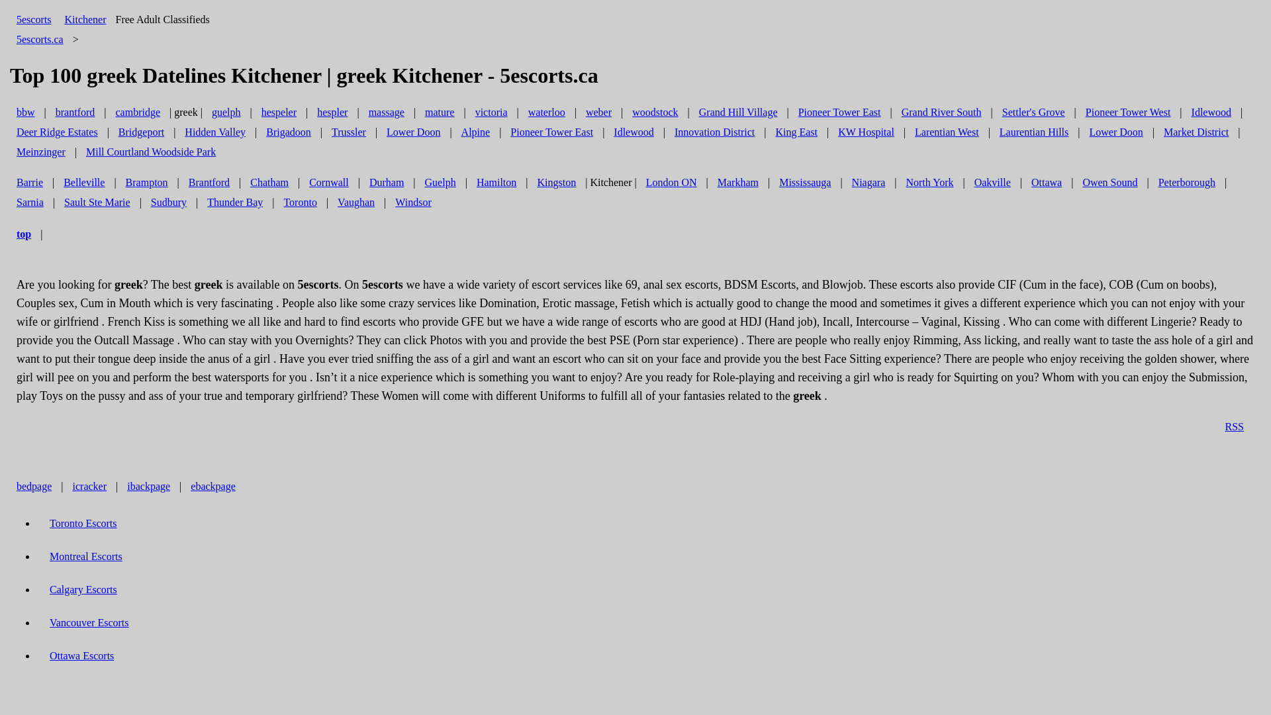 The image size is (1271, 715). Describe the element at coordinates (235, 203) in the screenshot. I see `Thunder Bay` at that location.